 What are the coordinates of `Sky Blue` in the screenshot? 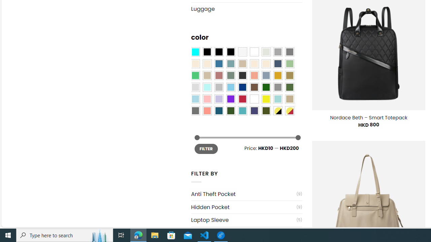 It's located at (230, 87).